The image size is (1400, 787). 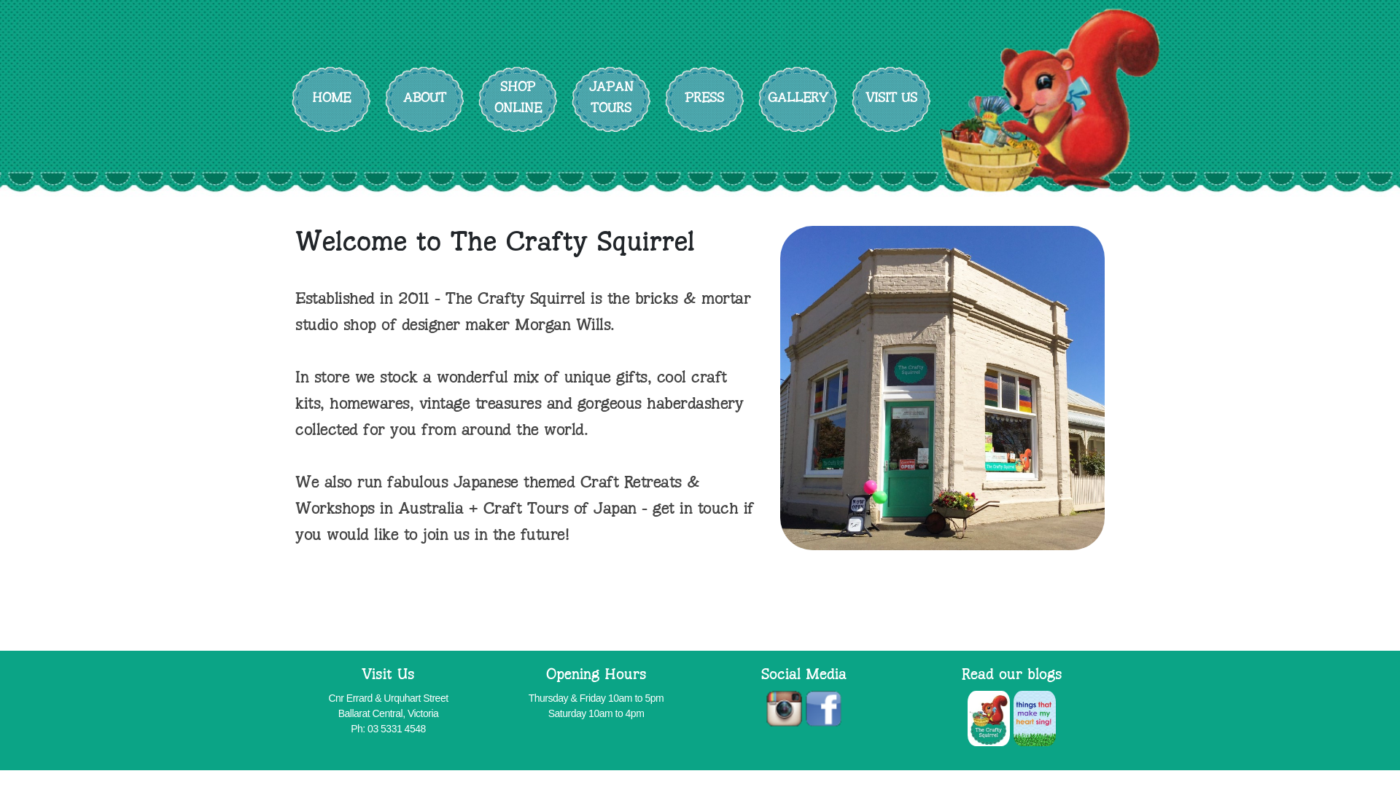 What do you see at coordinates (331, 99) in the screenshot?
I see `HOME` at bounding box center [331, 99].